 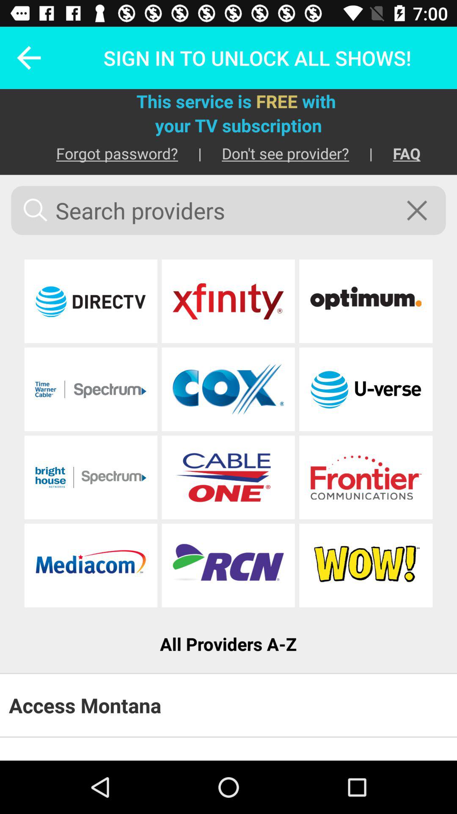 I want to click on launch item below the your tv subscription item, so click(x=107, y=153).